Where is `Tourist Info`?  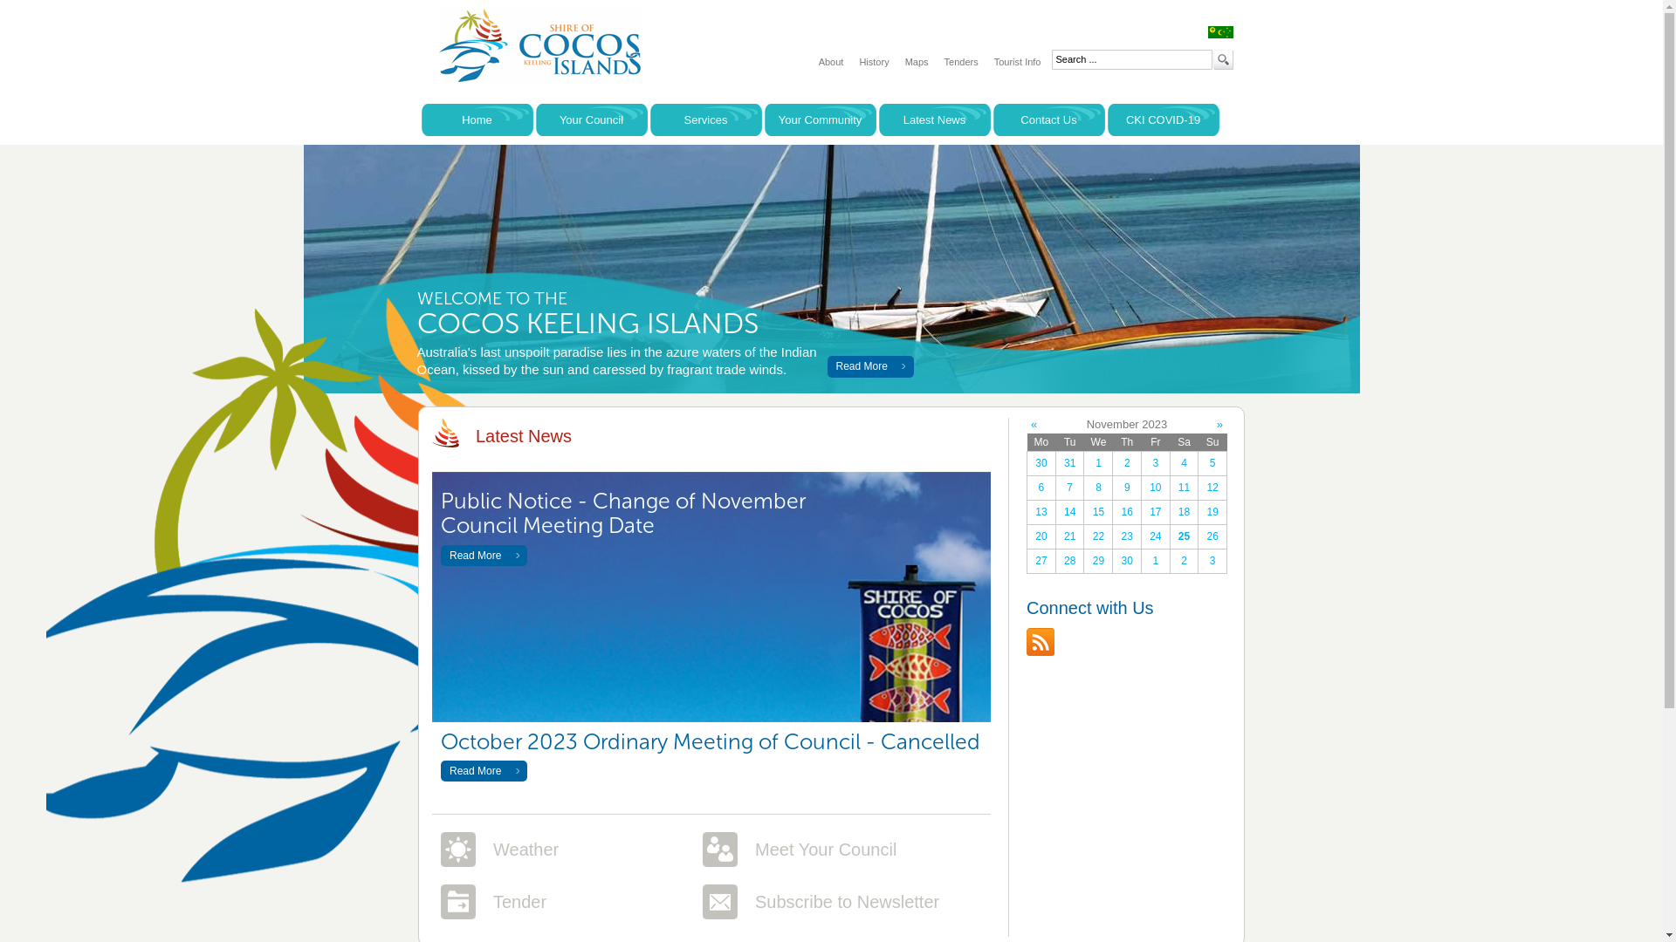
Tourist Info is located at coordinates (1018, 62).